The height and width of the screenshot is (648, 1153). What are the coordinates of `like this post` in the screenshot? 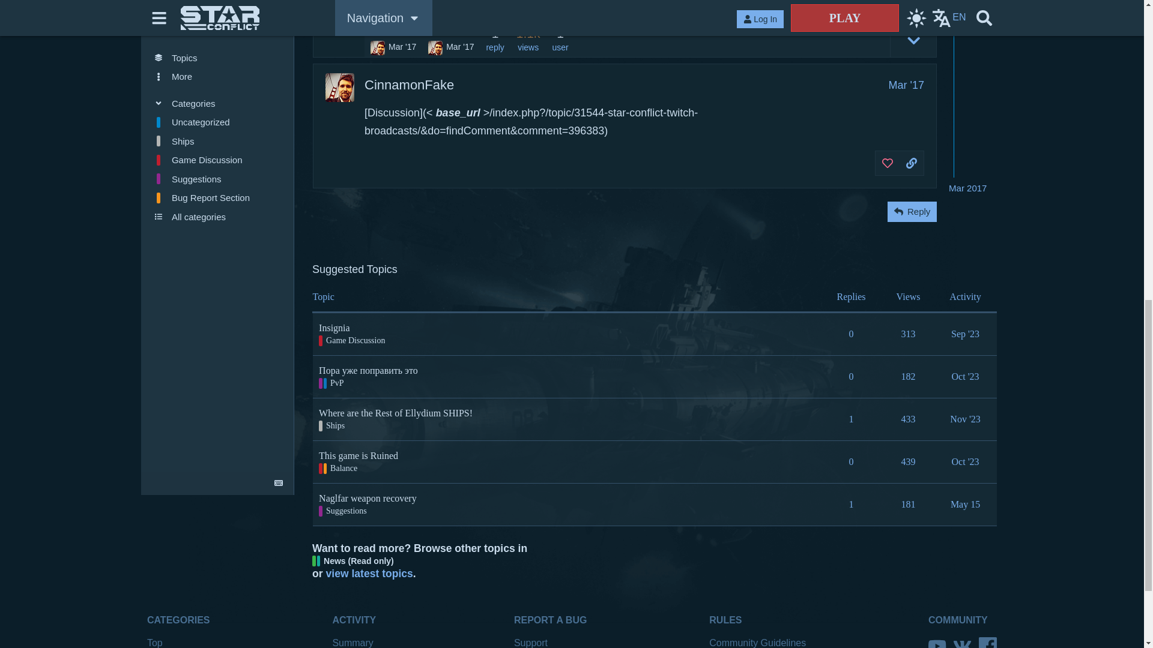 It's located at (888, 5).